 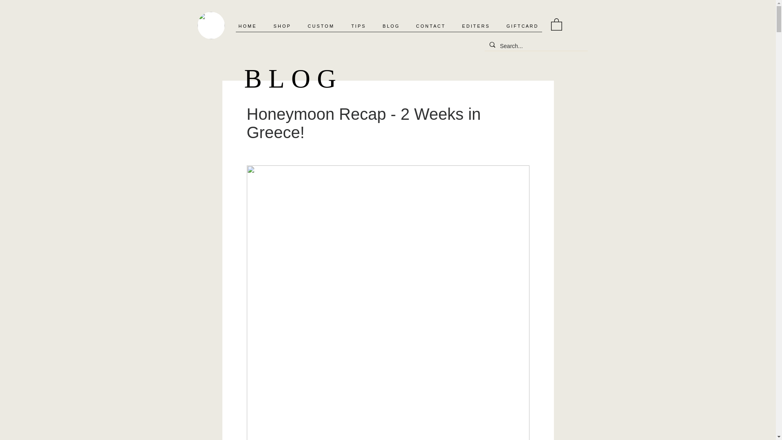 What do you see at coordinates (393, 26) in the screenshot?
I see `B L O G` at bounding box center [393, 26].